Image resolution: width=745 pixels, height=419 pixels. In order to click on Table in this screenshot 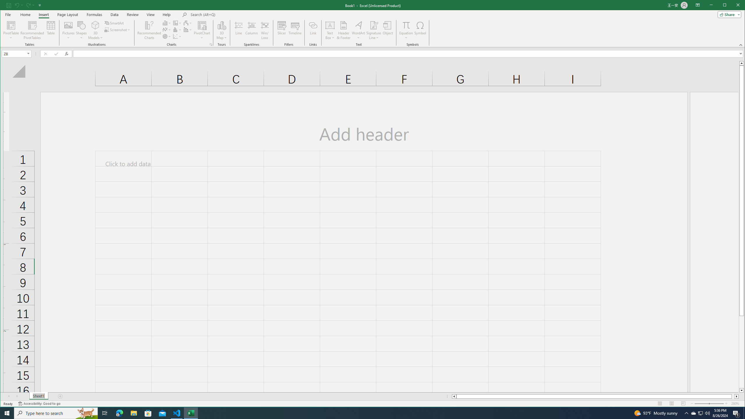, I will do `click(167, 30)`.